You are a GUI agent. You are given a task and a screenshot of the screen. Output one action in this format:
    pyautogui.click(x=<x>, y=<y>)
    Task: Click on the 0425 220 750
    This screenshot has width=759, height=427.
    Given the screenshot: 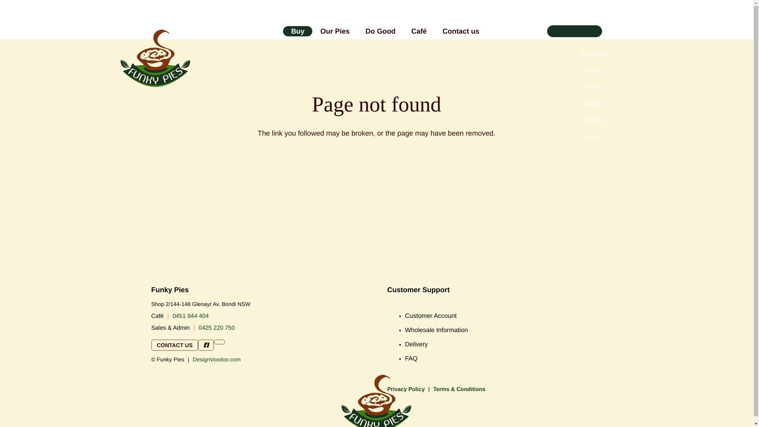 What is the action you would take?
    pyautogui.click(x=217, y=328)
    